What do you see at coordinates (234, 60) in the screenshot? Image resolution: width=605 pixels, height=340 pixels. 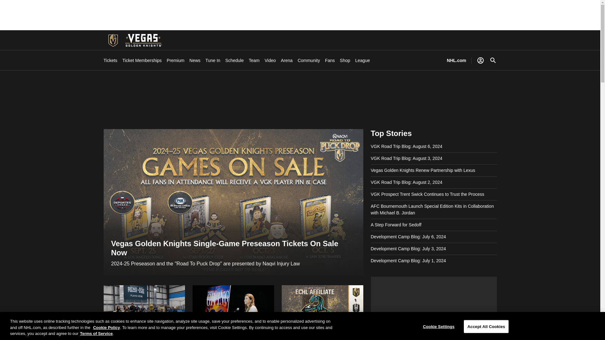 I see `Schedule` at bounding box center [234, 60].